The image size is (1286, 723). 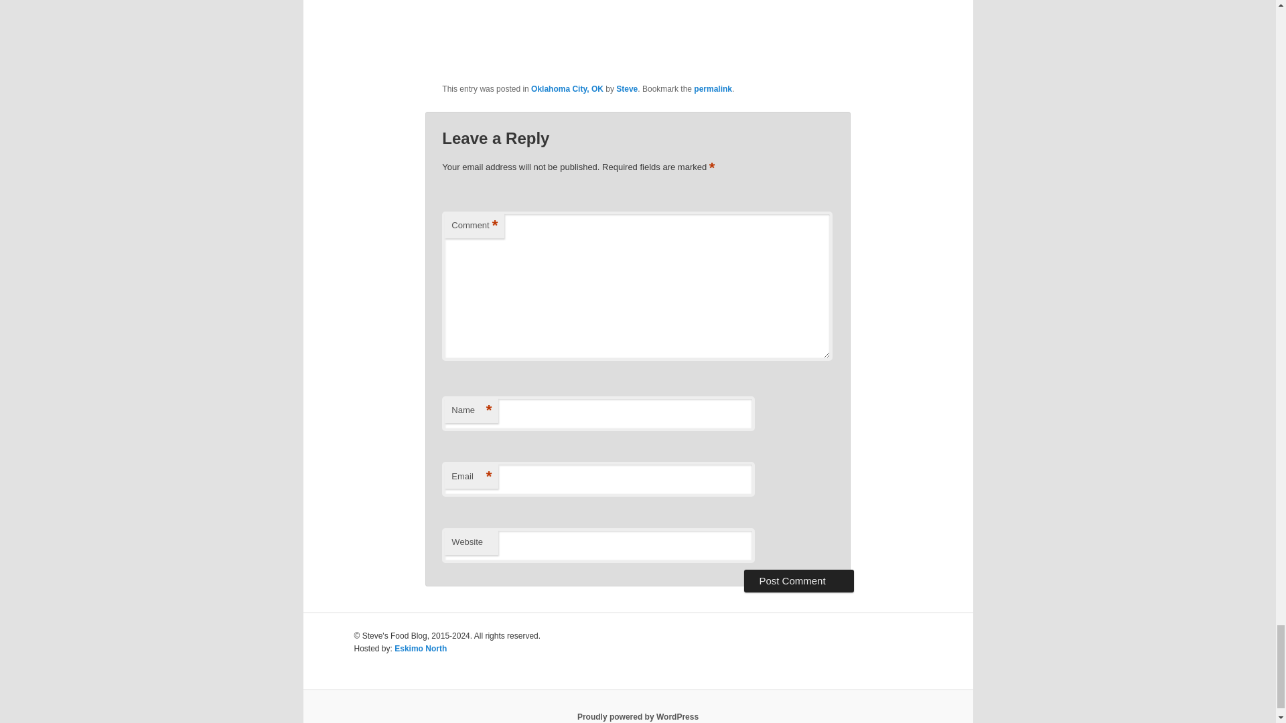 What do you see at coordinates (627, 89) in the screenshot?
I see `Steve` at bounding box center [627, 89].